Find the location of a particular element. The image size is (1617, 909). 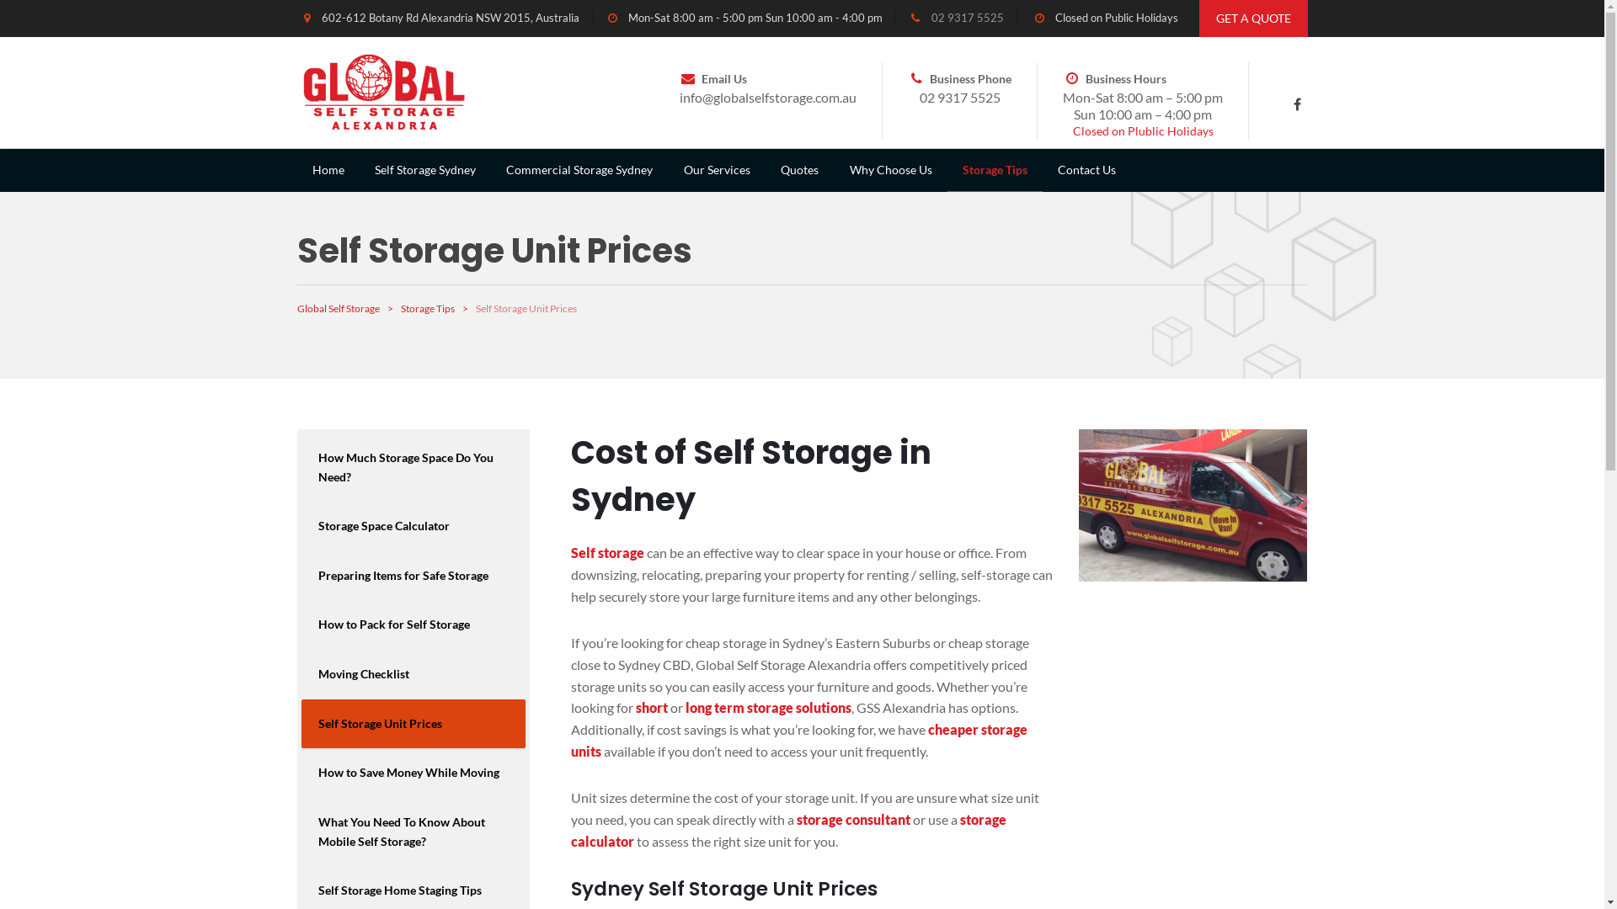

Global Self Storage is located at coordinates (338, 308).